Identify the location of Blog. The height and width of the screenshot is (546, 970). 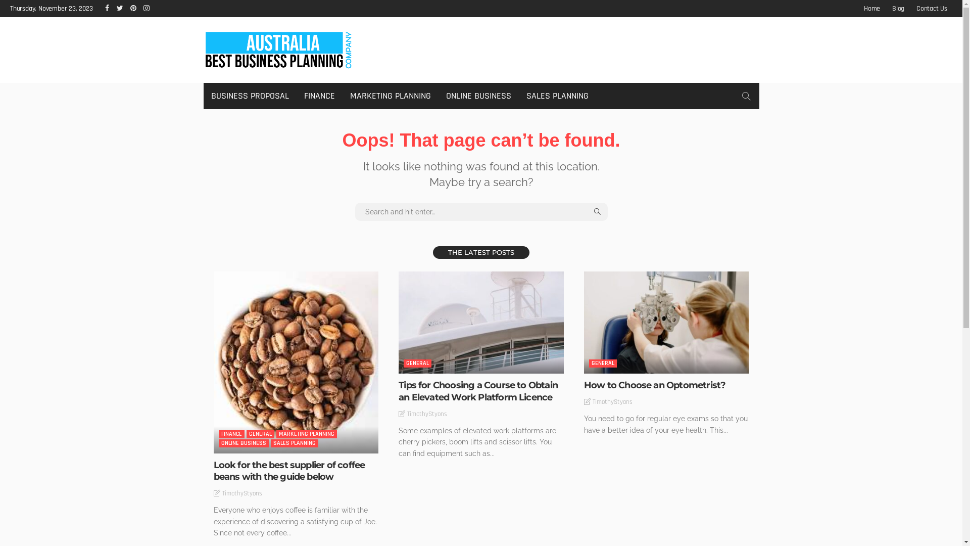
(898, 9).